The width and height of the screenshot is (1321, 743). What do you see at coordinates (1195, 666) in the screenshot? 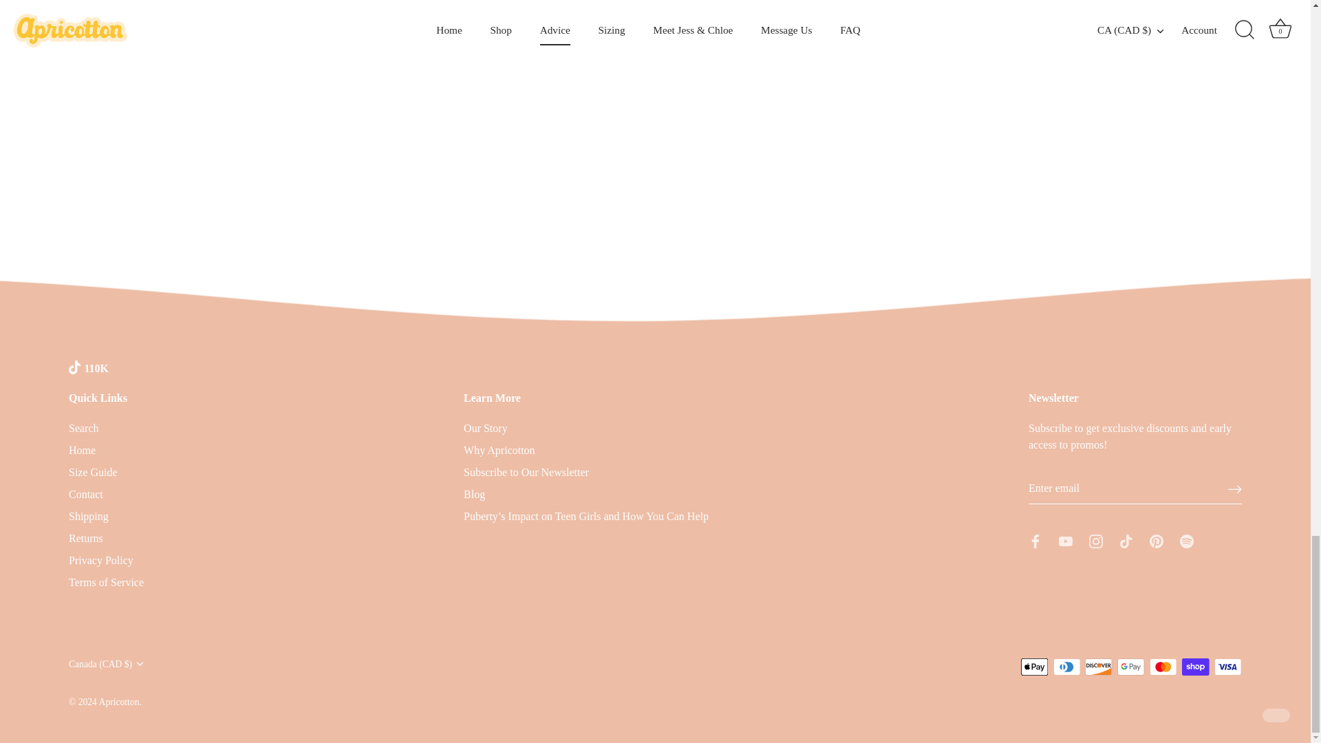
I see `Shop Pay` at bounding box center [1195, 666].